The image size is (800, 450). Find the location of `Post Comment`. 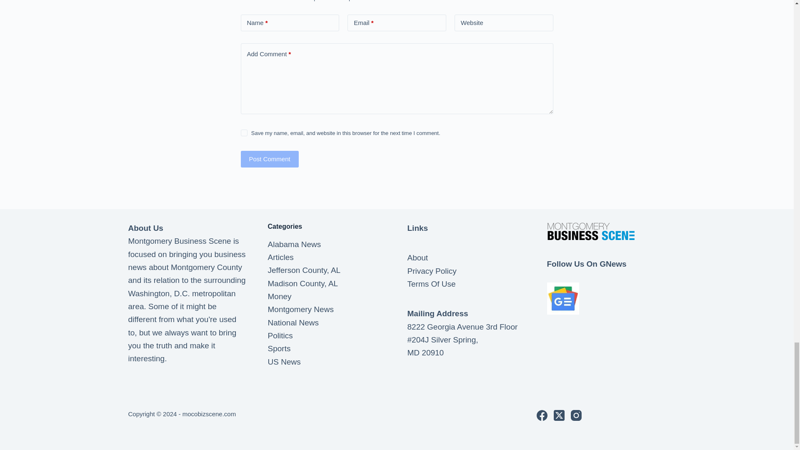

Post Comment is located at coordinates (269, 159).